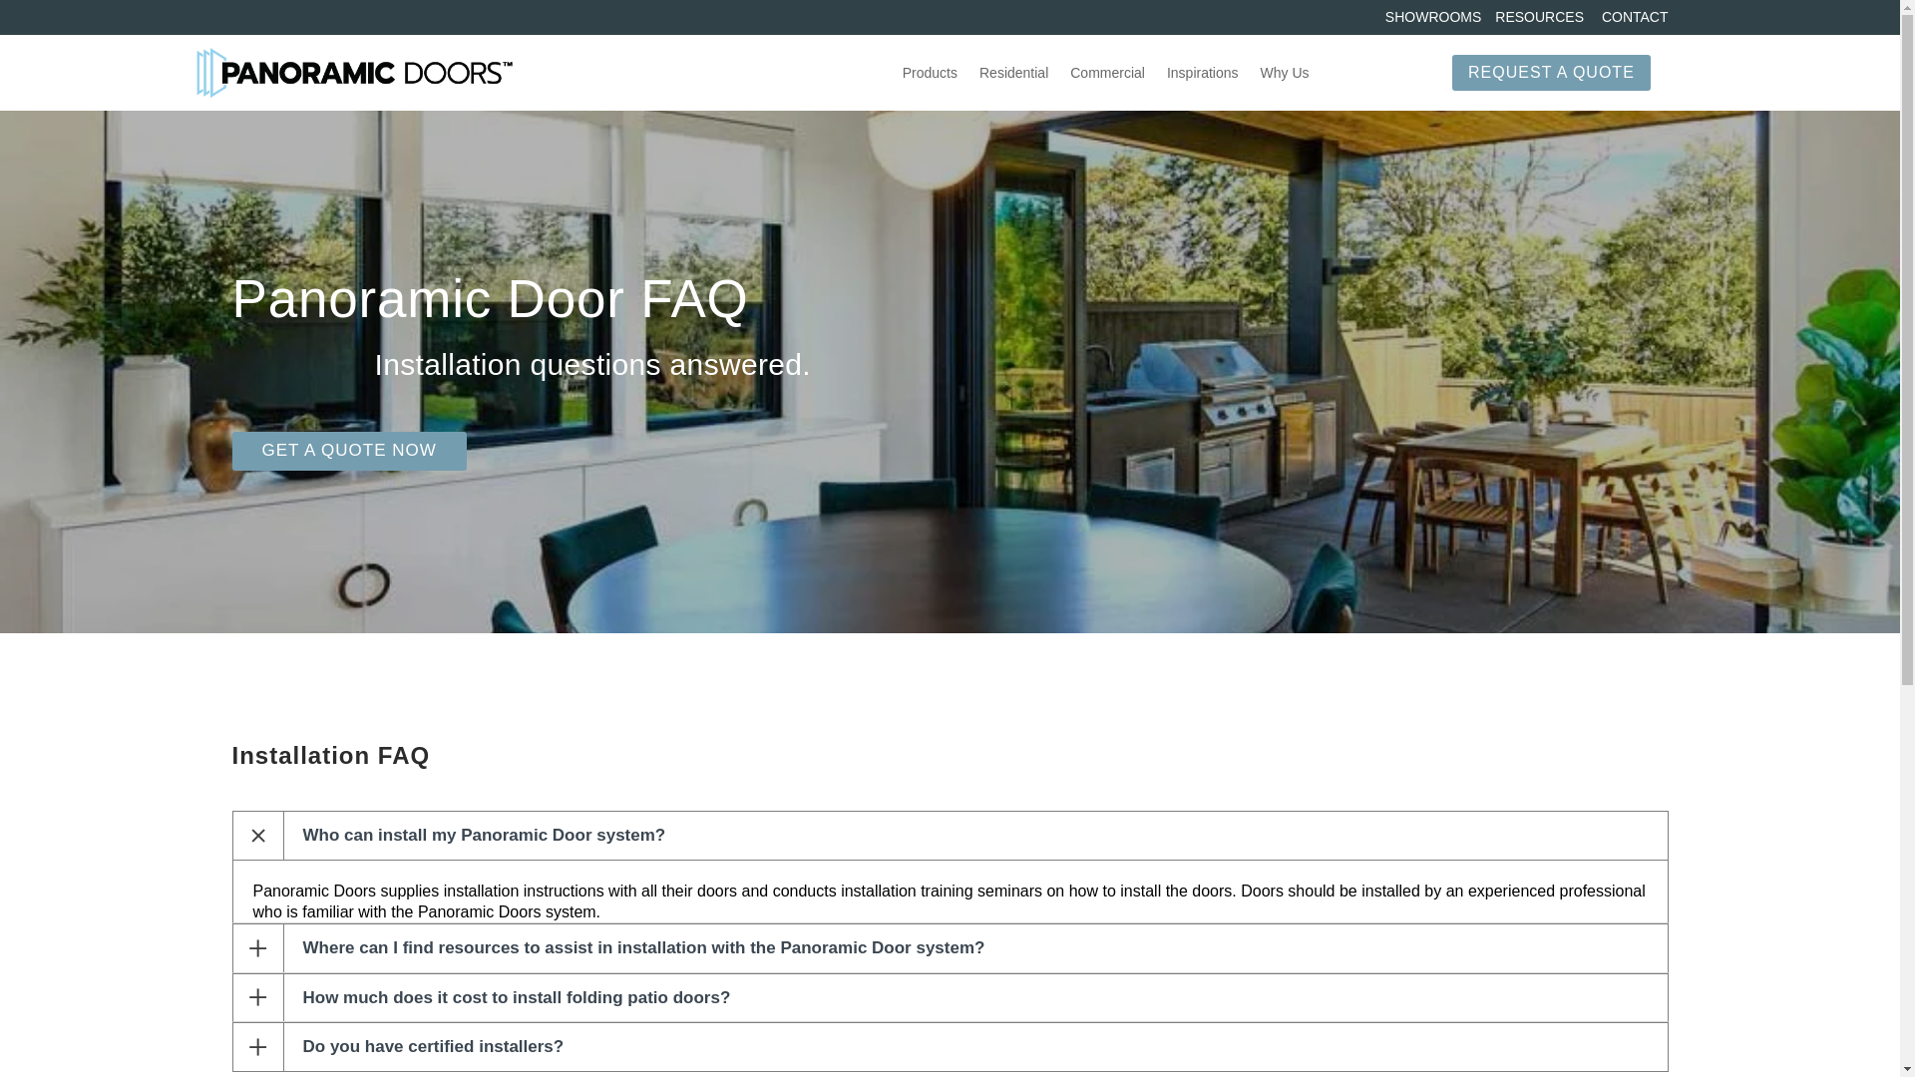 The width and height of the screenshot is (1915, 1077). What do you see at coordinates (1107, 72) in the screenshot?
I see `Commercial` at bounding box center [1107, 72].